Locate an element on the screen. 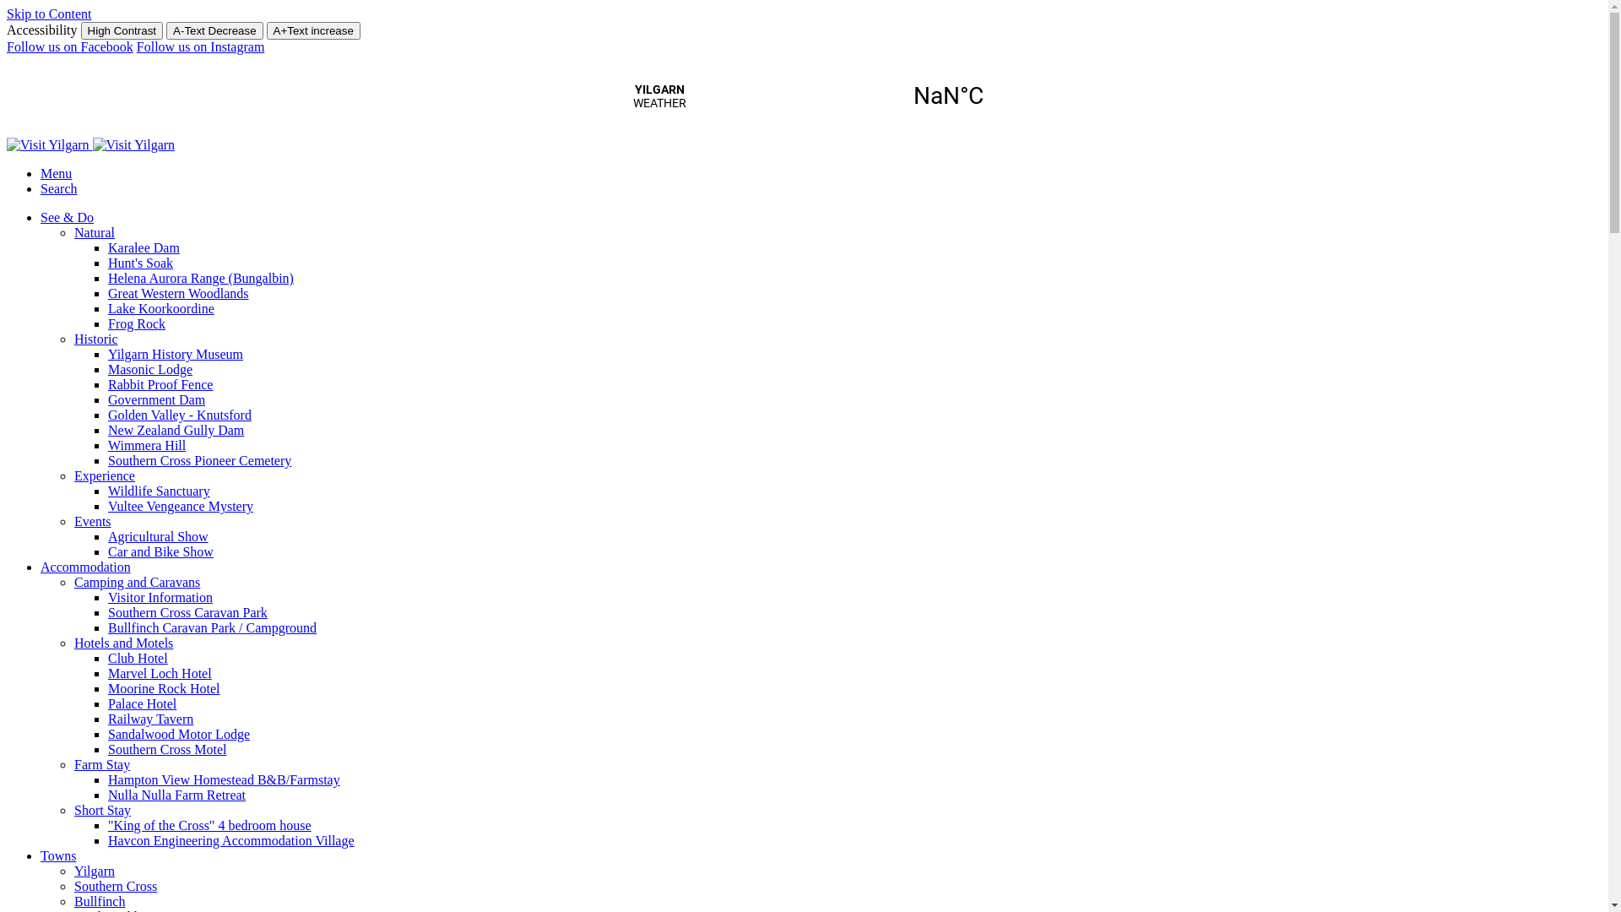 The width and height of the screenshot is (1621, 912). Lake Koorkoordine is located at coordinates (161, 308).